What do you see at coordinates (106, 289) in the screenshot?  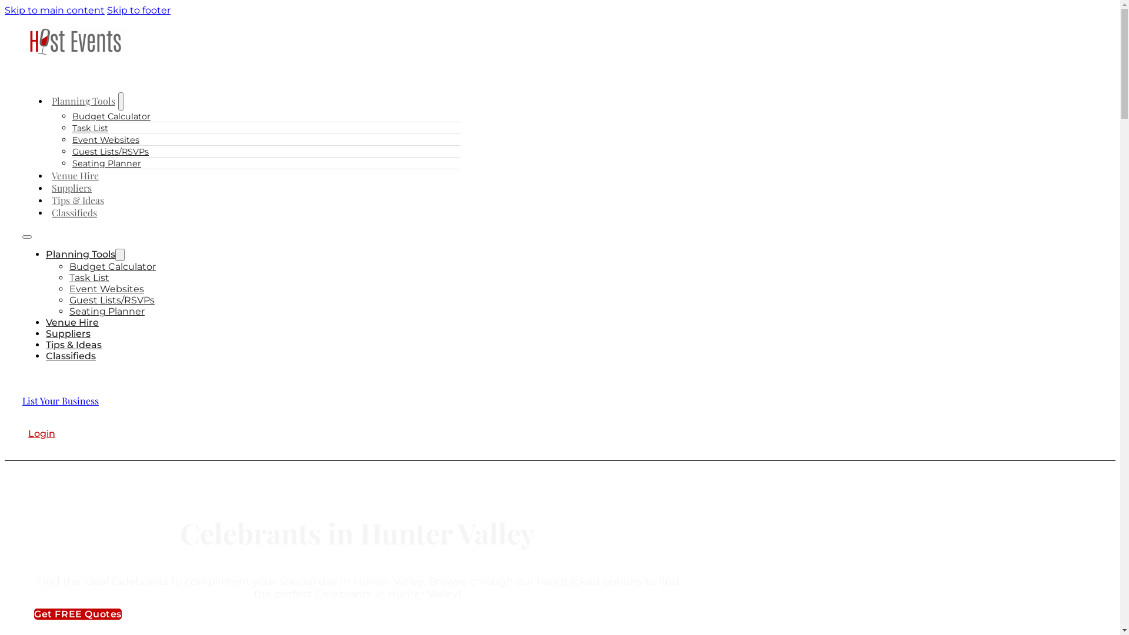 I see `Event Websites` at bounding box center [106, 289].